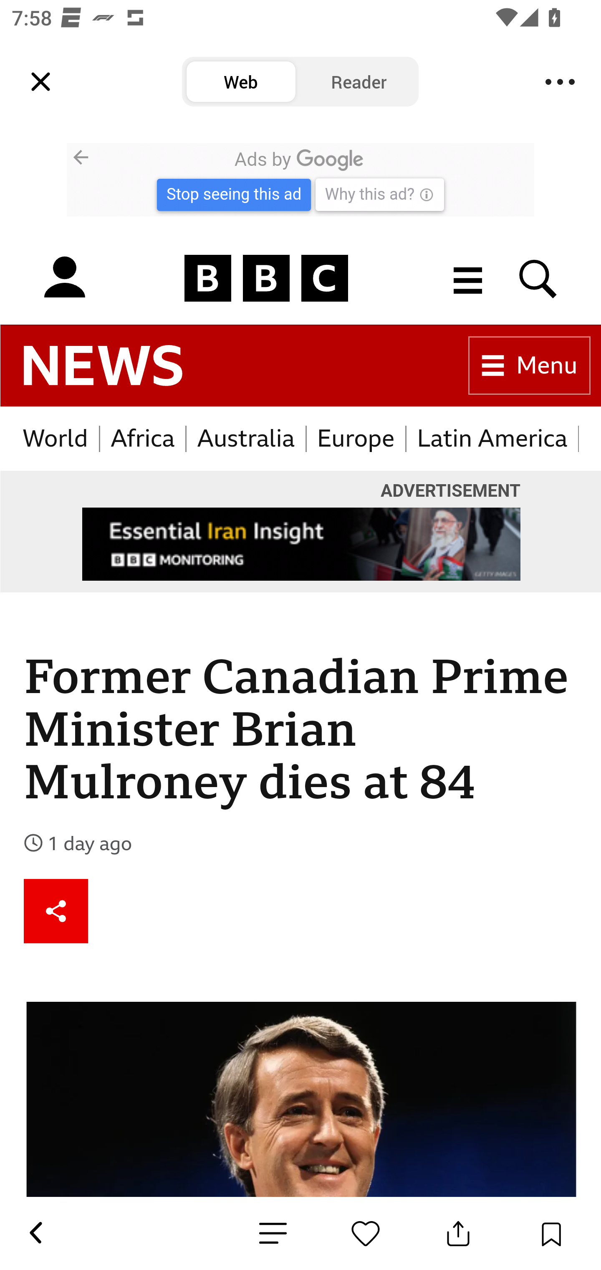 This screenshot has width=601, height=1270. What do you see at coordinates (246, 439) in the screenshot?
I see `Australia` at bounding box center [246, 439].